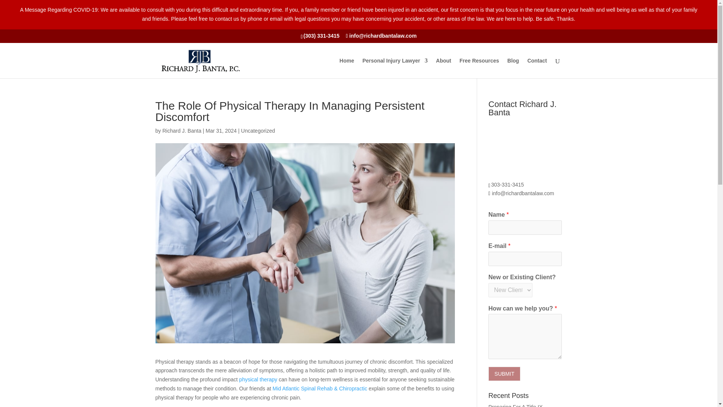 The width and height of the screenshot is (723, 407). What do you see at coordinates (395, 68) in the screenshot?
I see `Personal Injury Lawyer` at bounding box center [395, 68].